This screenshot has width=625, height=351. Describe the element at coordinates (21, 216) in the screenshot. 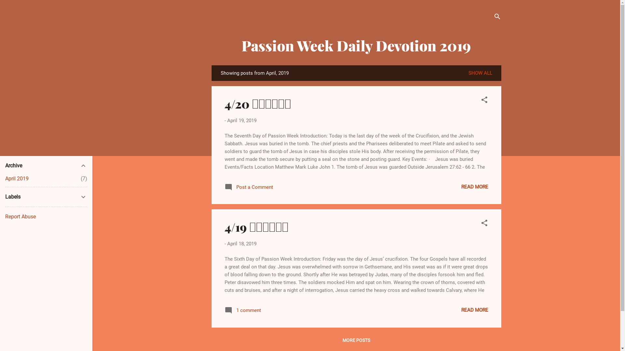

I see `Report Abuse` at that location.